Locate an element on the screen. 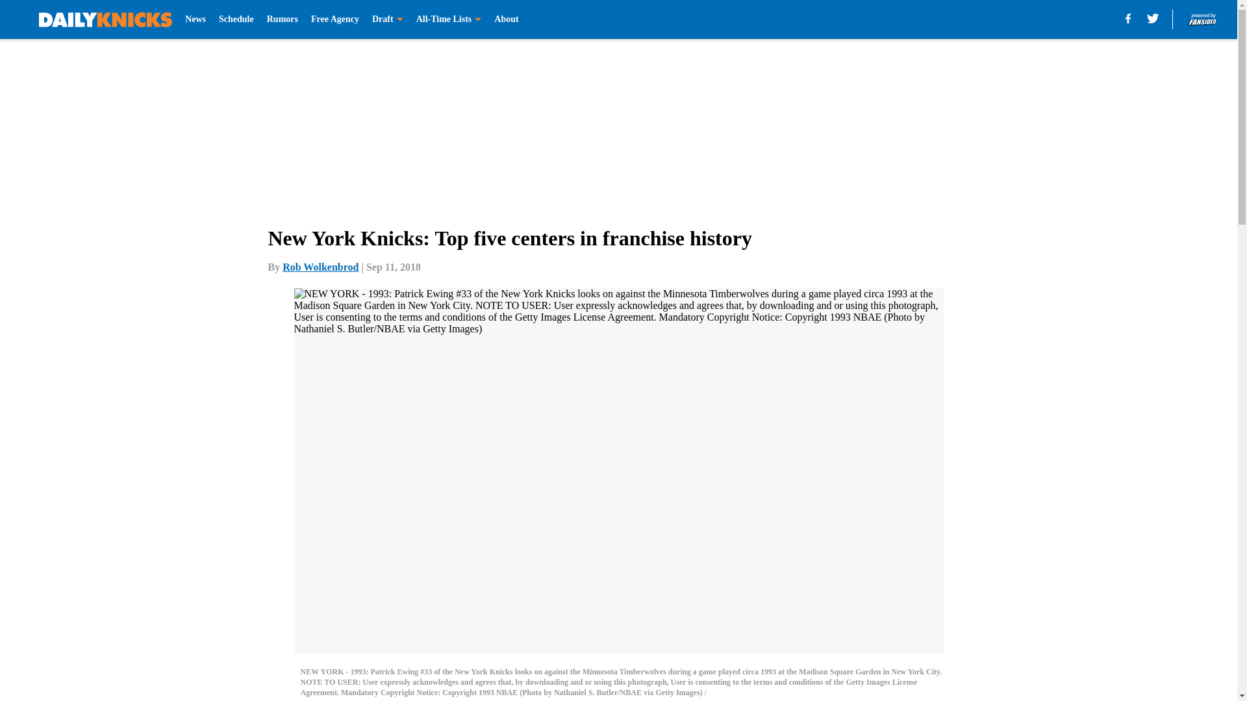  Rumors is located at coordinates (282, 19).